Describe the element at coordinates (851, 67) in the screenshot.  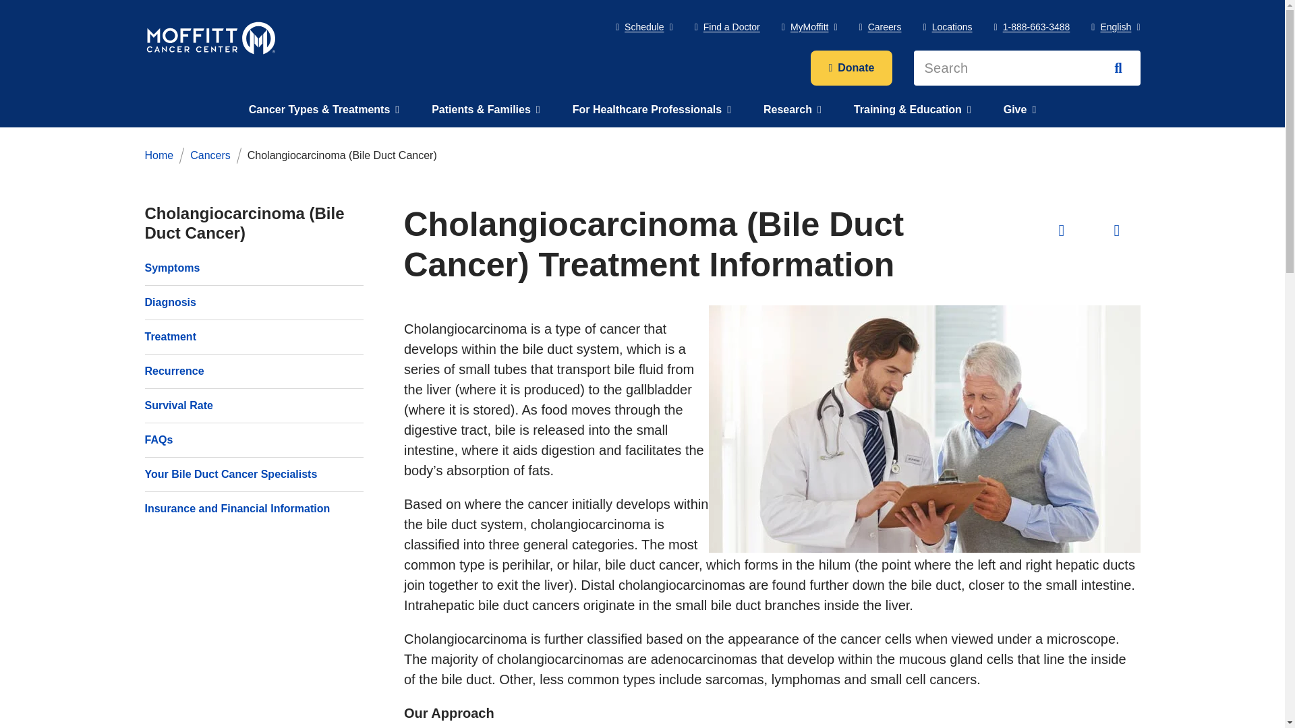
I see `Donate` at that location.